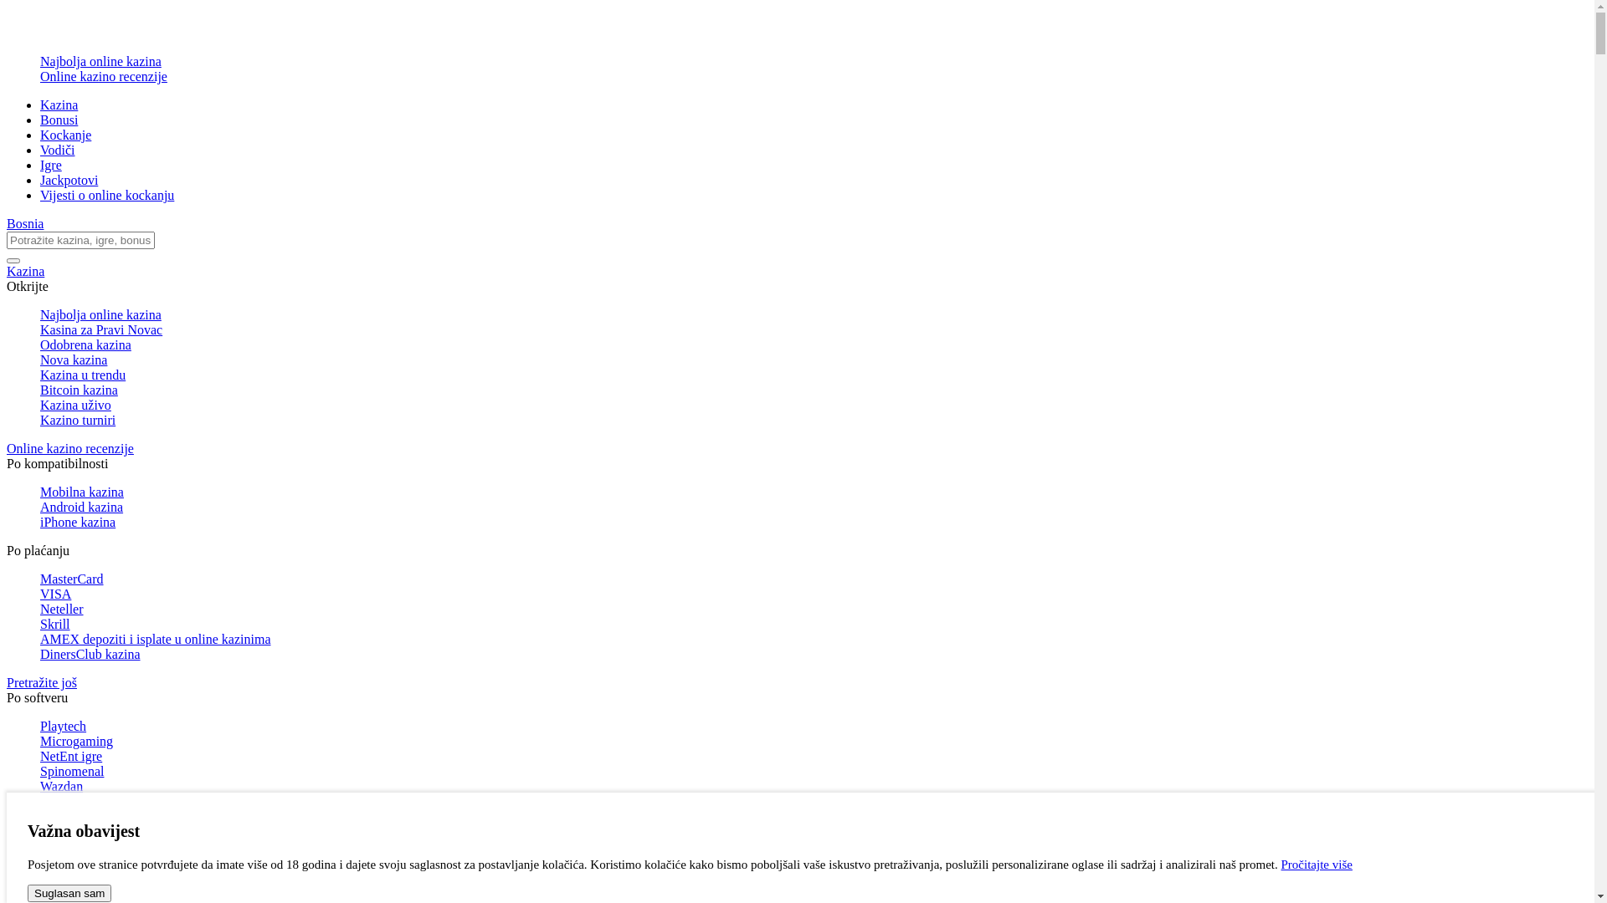  I want to click on Online kazino recenzije, so click(797, 449).